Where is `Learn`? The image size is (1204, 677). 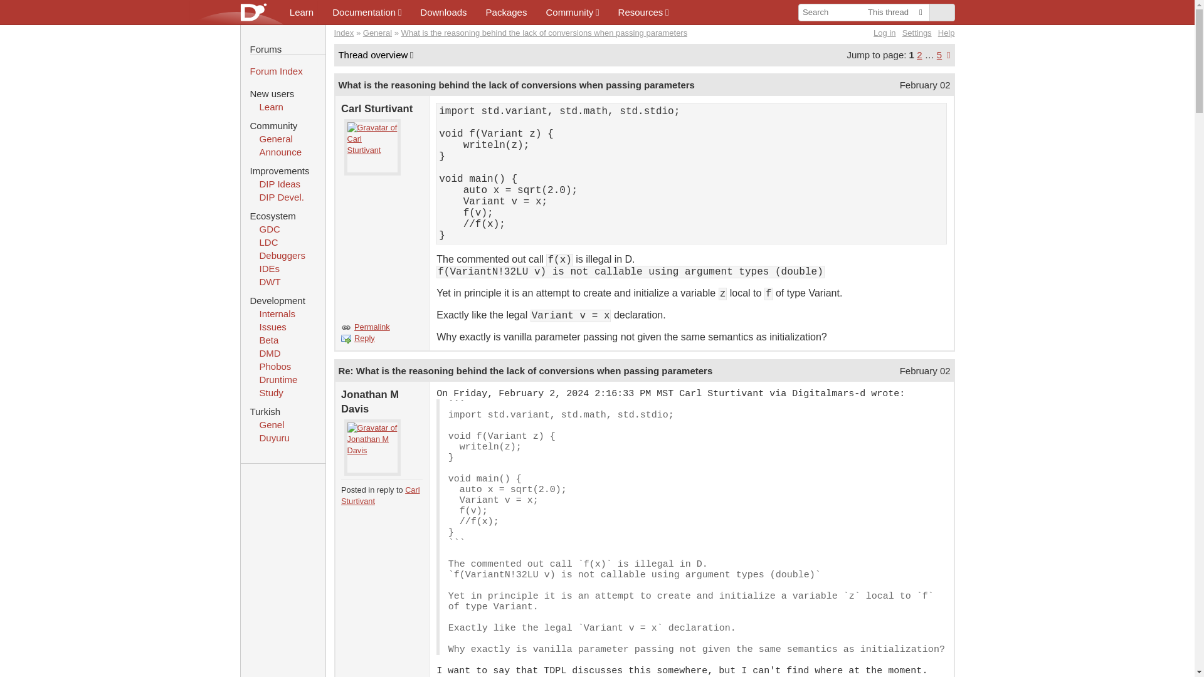
Learn is located at coordinates (301, 12).